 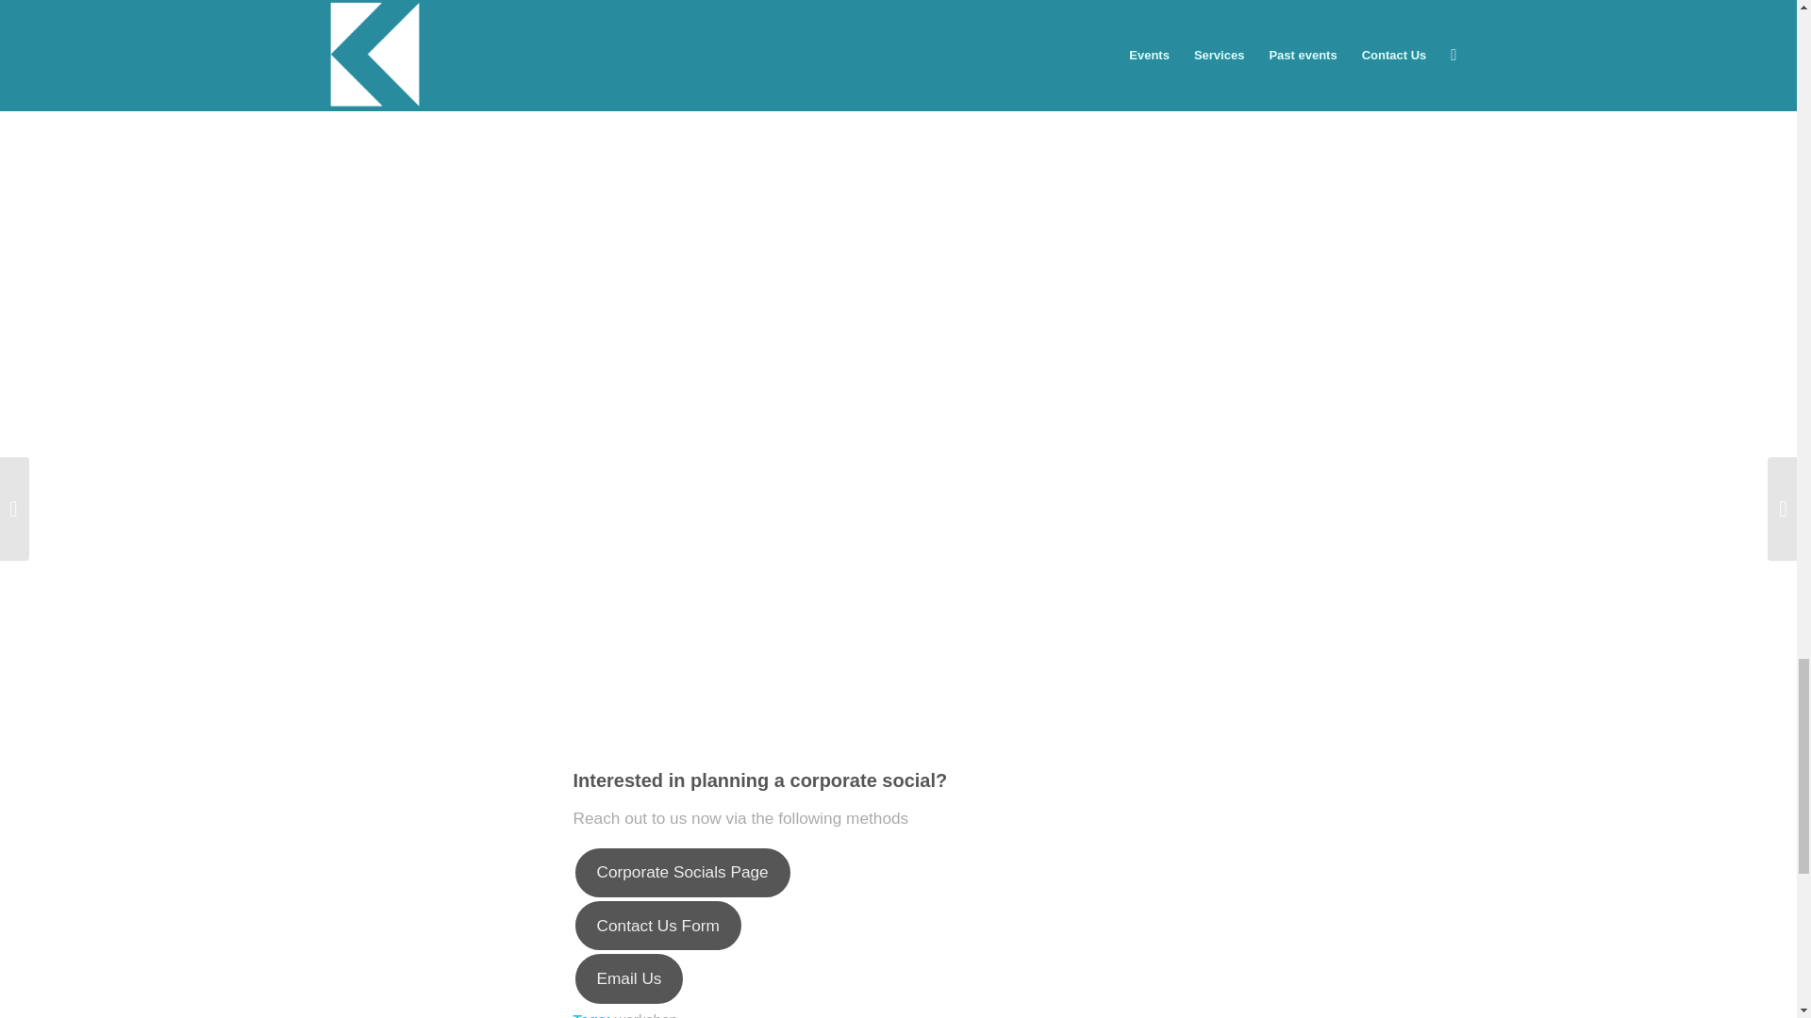 What do you see at coordinates (658, 925) in the screenshot?
I see `Contact Us Form` at bounding box center [658, 925].